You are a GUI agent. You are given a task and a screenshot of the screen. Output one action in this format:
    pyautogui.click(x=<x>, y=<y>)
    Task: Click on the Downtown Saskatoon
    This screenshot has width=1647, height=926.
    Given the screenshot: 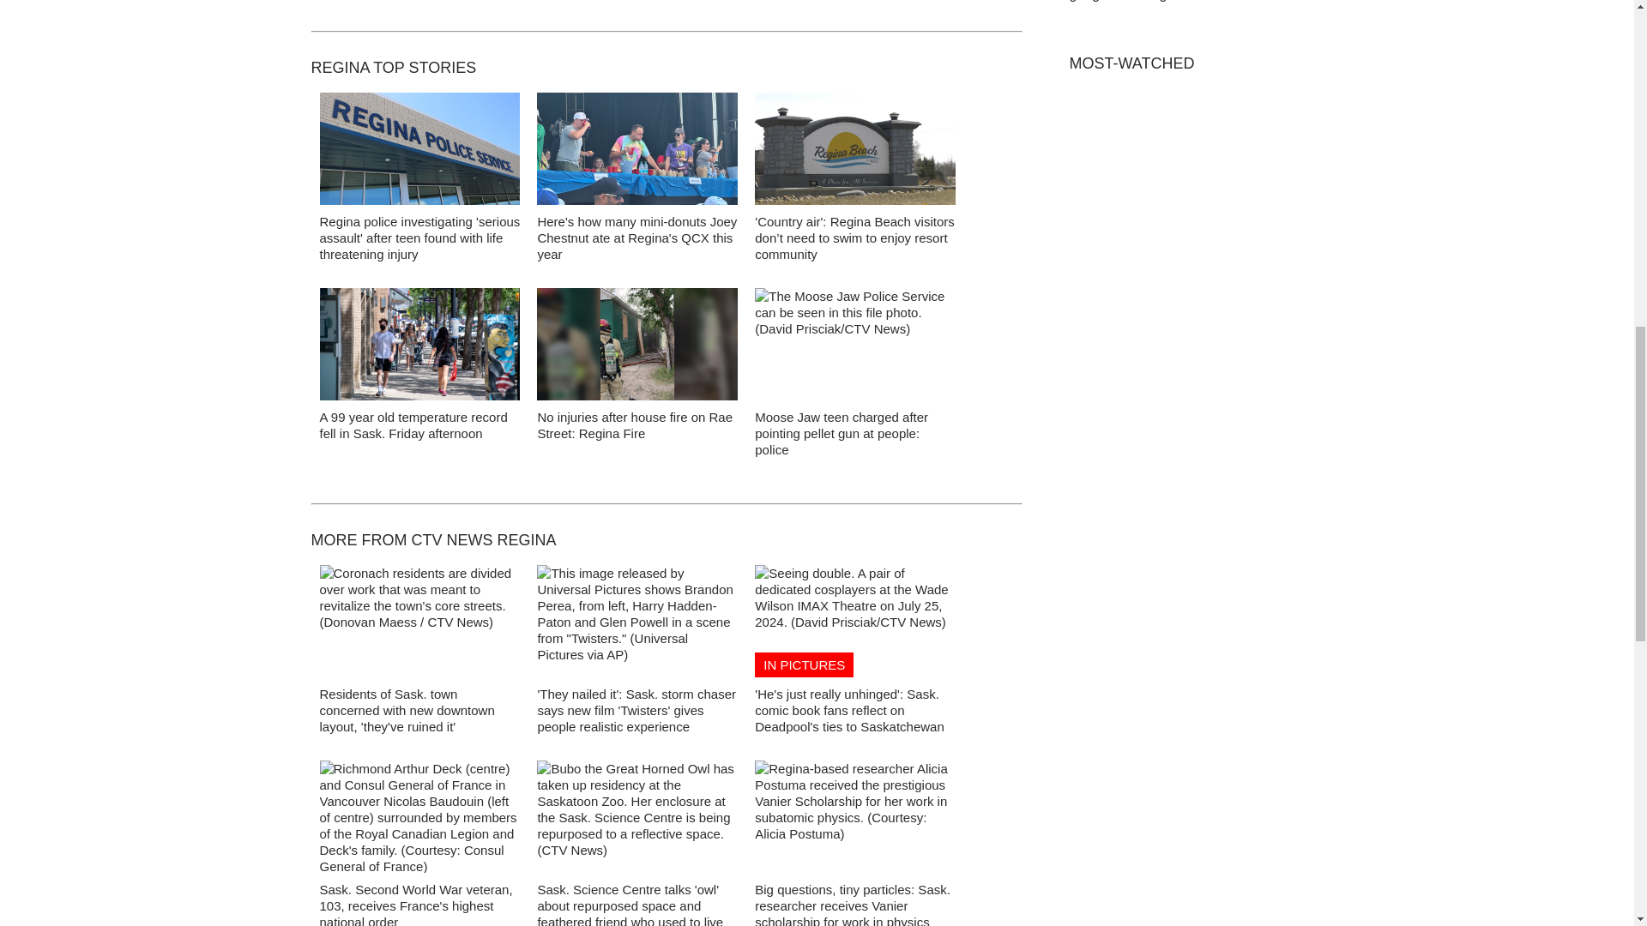 What is the action you would take?
    pyautogui.click(x=419, y=344)
    